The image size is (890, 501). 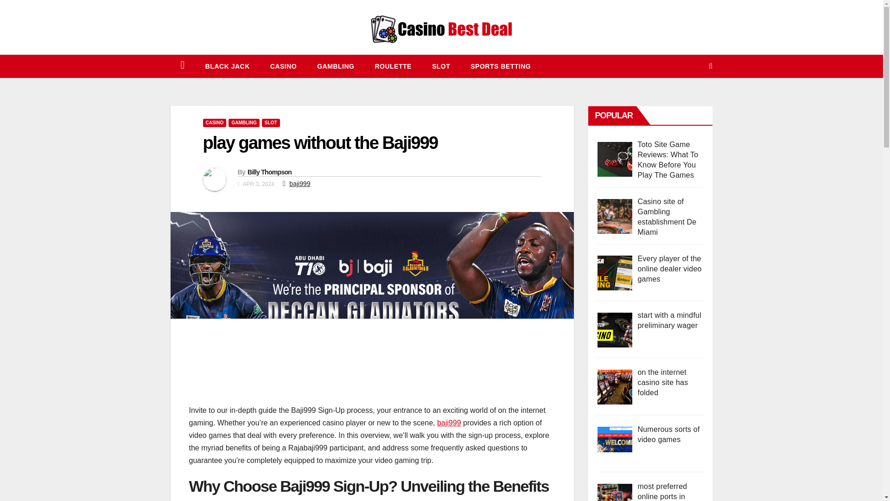 What do you see at coordinates (244, 122) in the screenshot?
I see `GAMBLING` at bounding box center [244, 122].